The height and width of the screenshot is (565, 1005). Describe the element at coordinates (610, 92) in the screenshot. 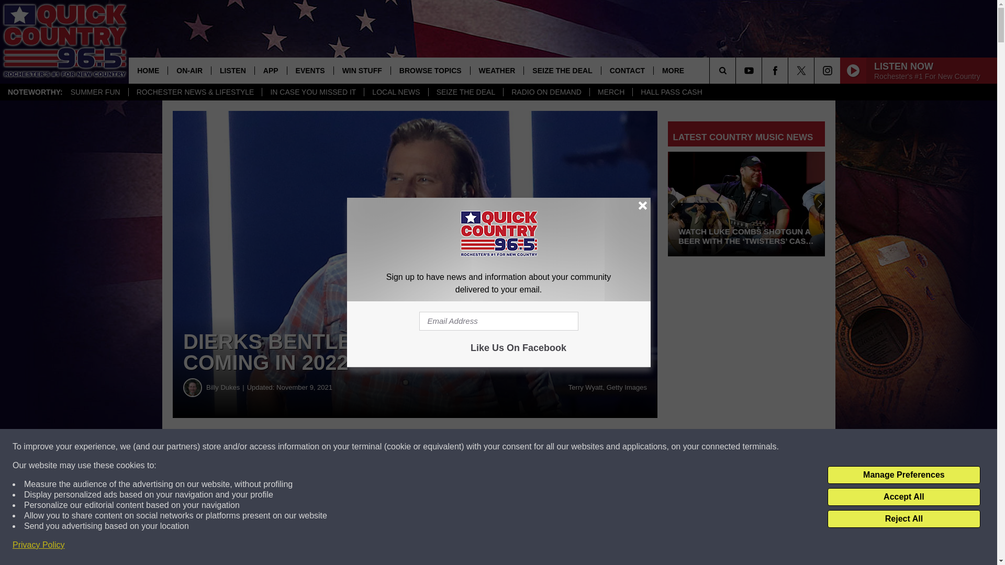

I see `MERCH` at that location.